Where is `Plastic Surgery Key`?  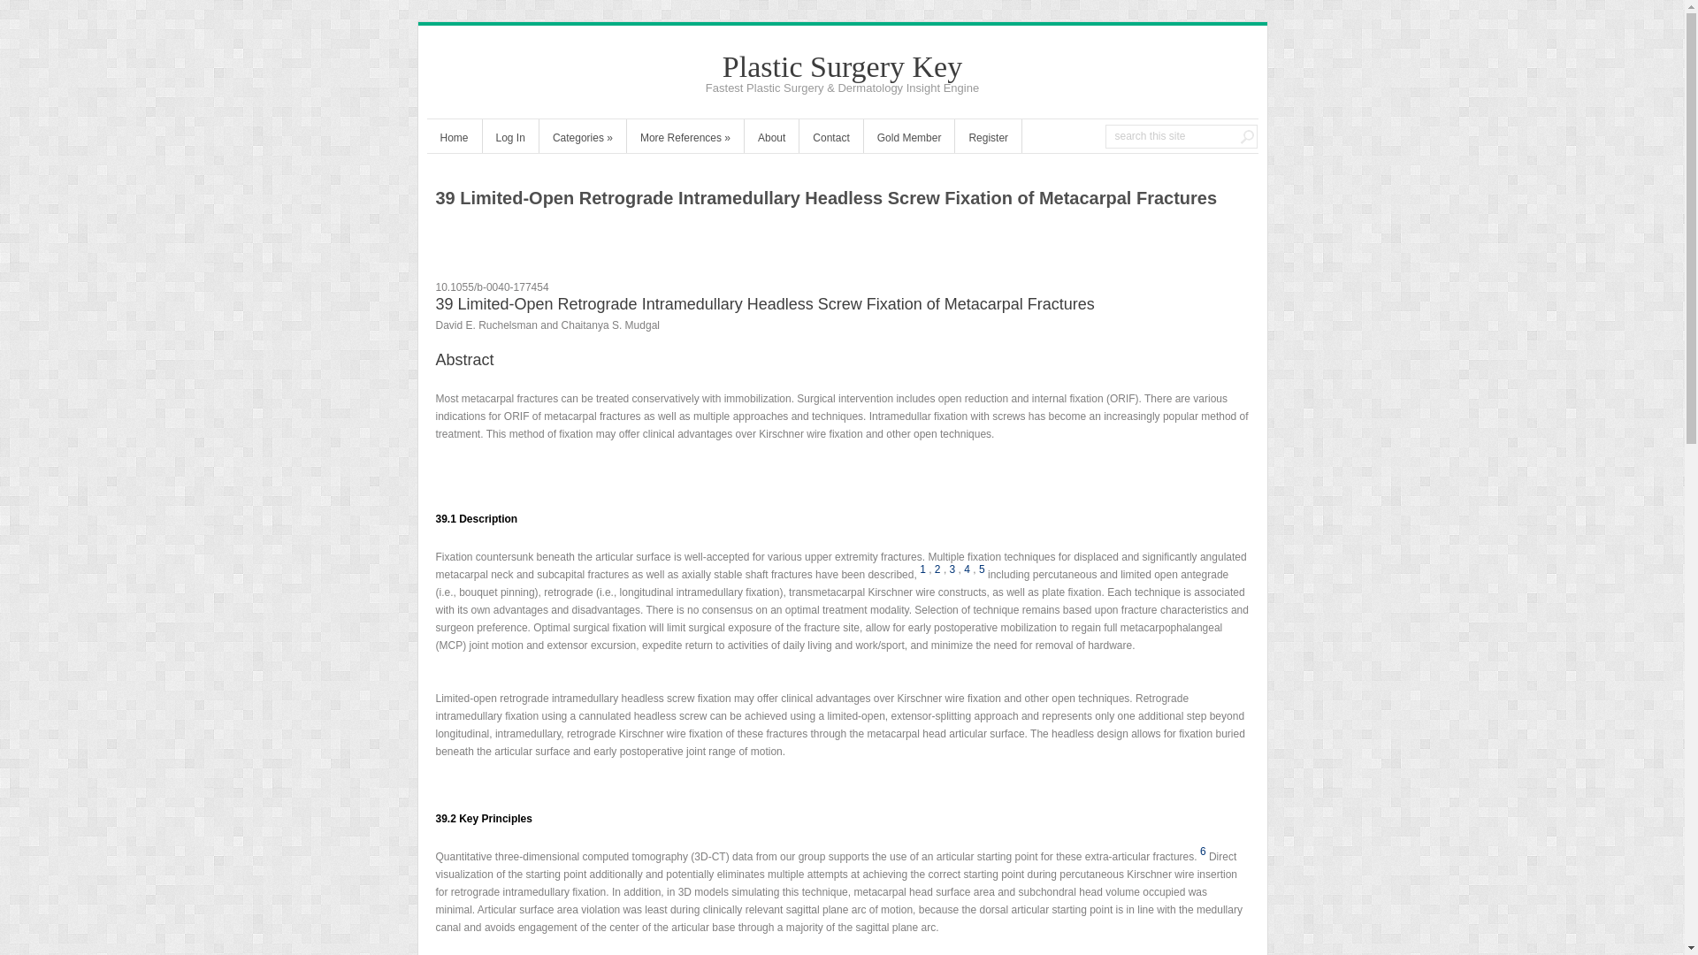
Plastic Surgery Key is located at coordinates (842, 66).